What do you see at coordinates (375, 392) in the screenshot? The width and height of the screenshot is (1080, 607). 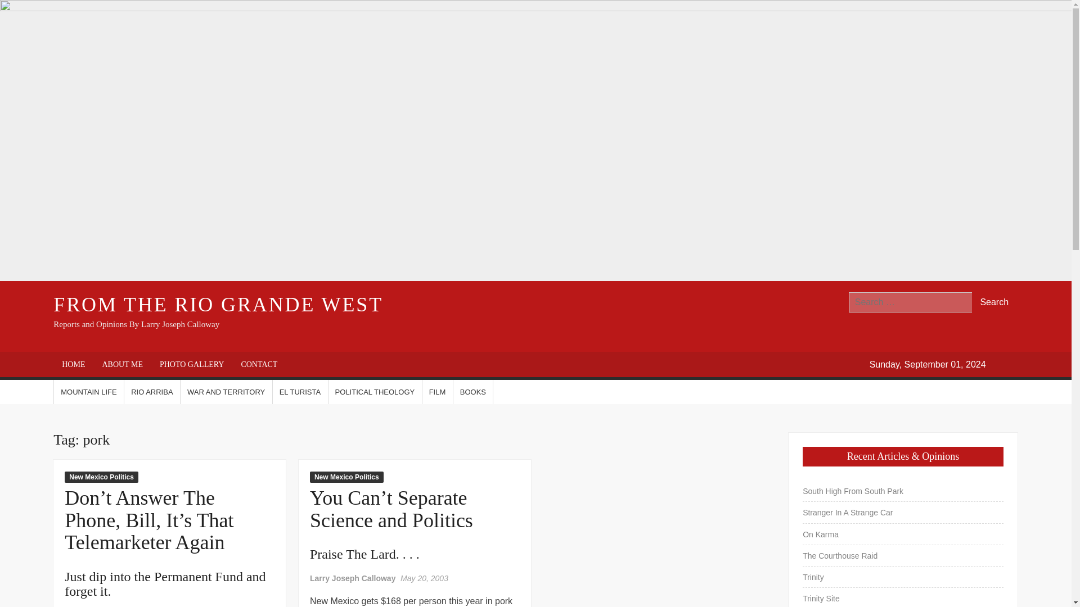 I see `POLITICAL THEOLOGY` at bounding box center [375, 392].